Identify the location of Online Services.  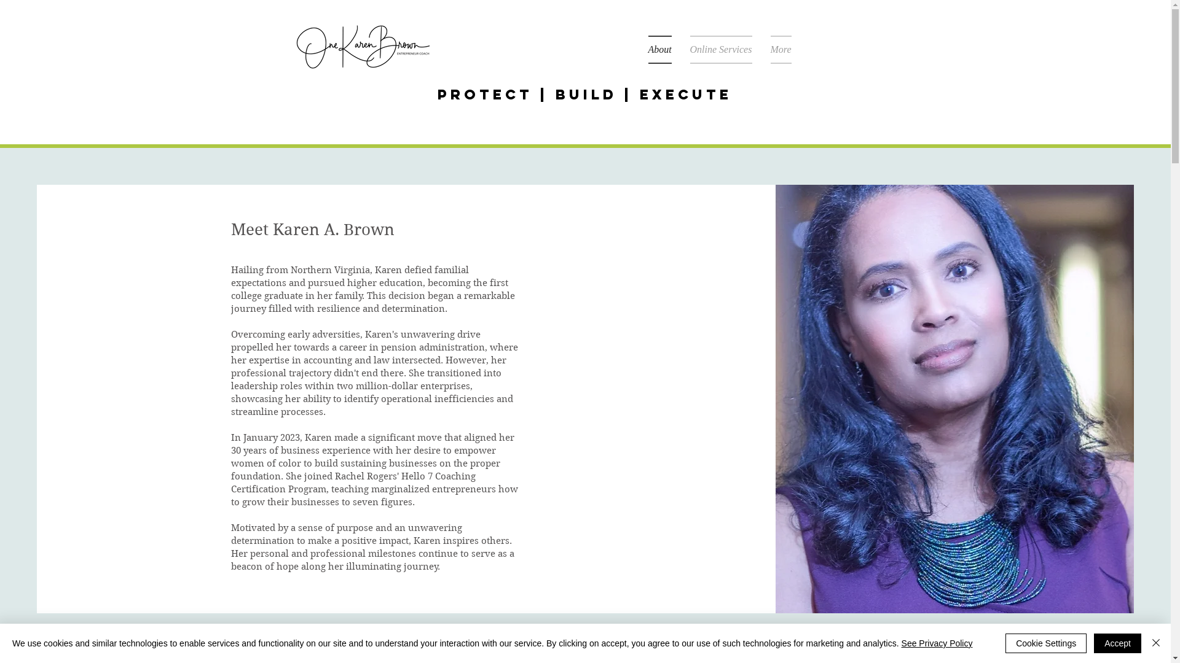
(722, 50).